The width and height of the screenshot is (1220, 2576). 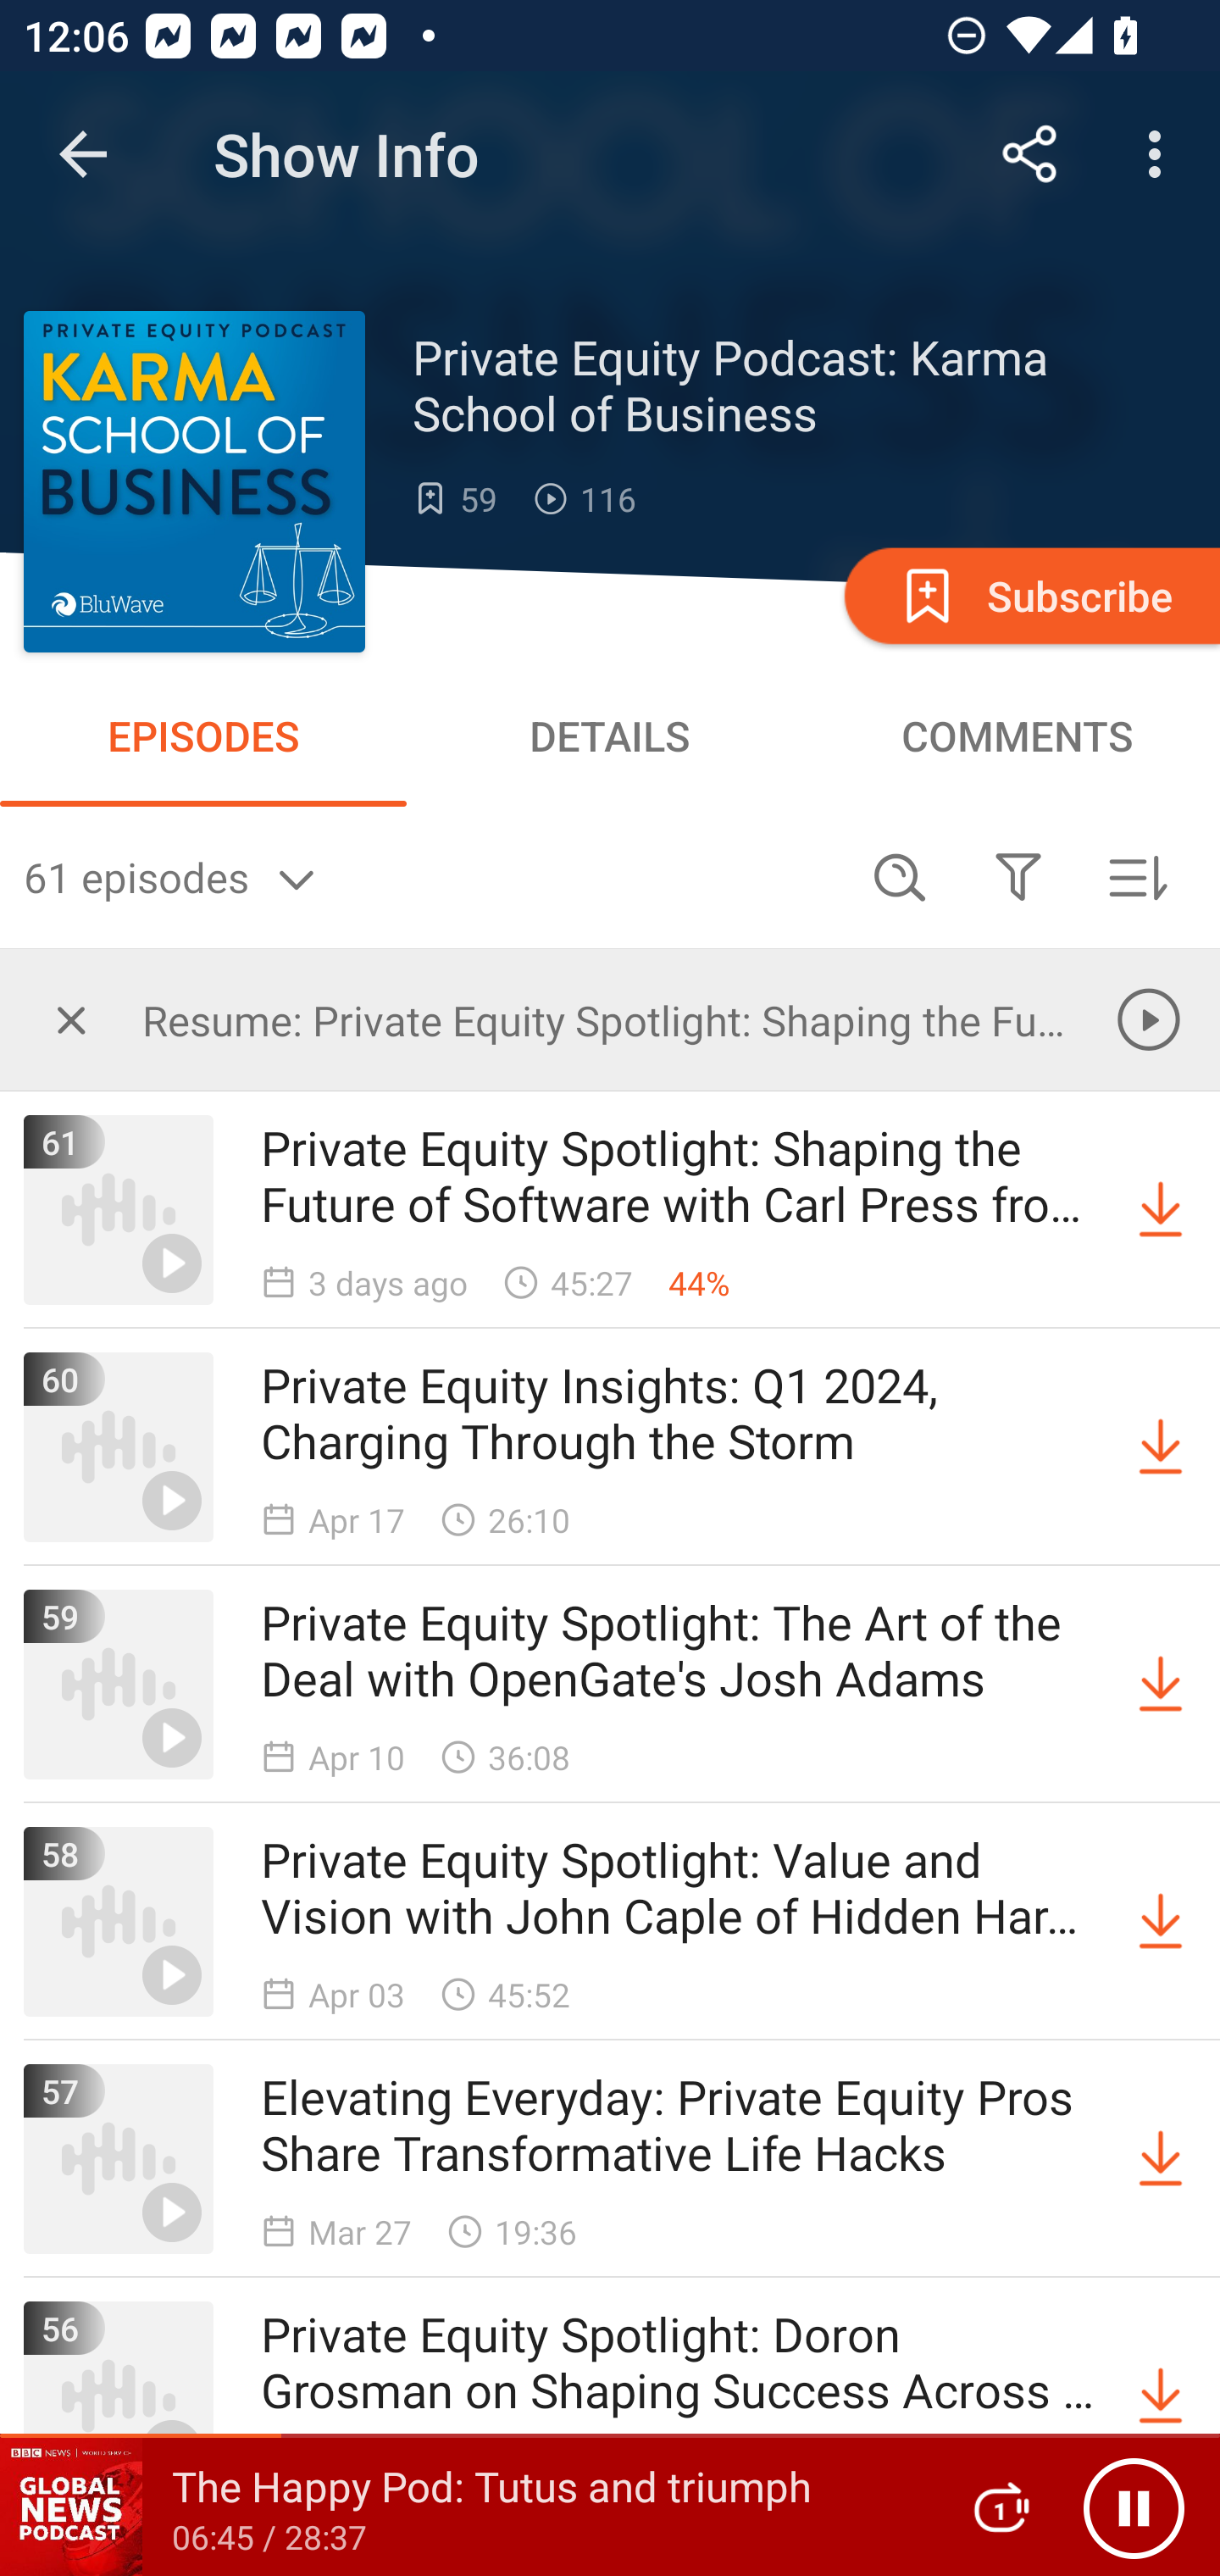 What do you see at coordinates (464, 2507) in the screenshot?
I see `The Happy Pod: Tutus and triumph 06:45 / 28:37` at bounding box center [464, 2507].